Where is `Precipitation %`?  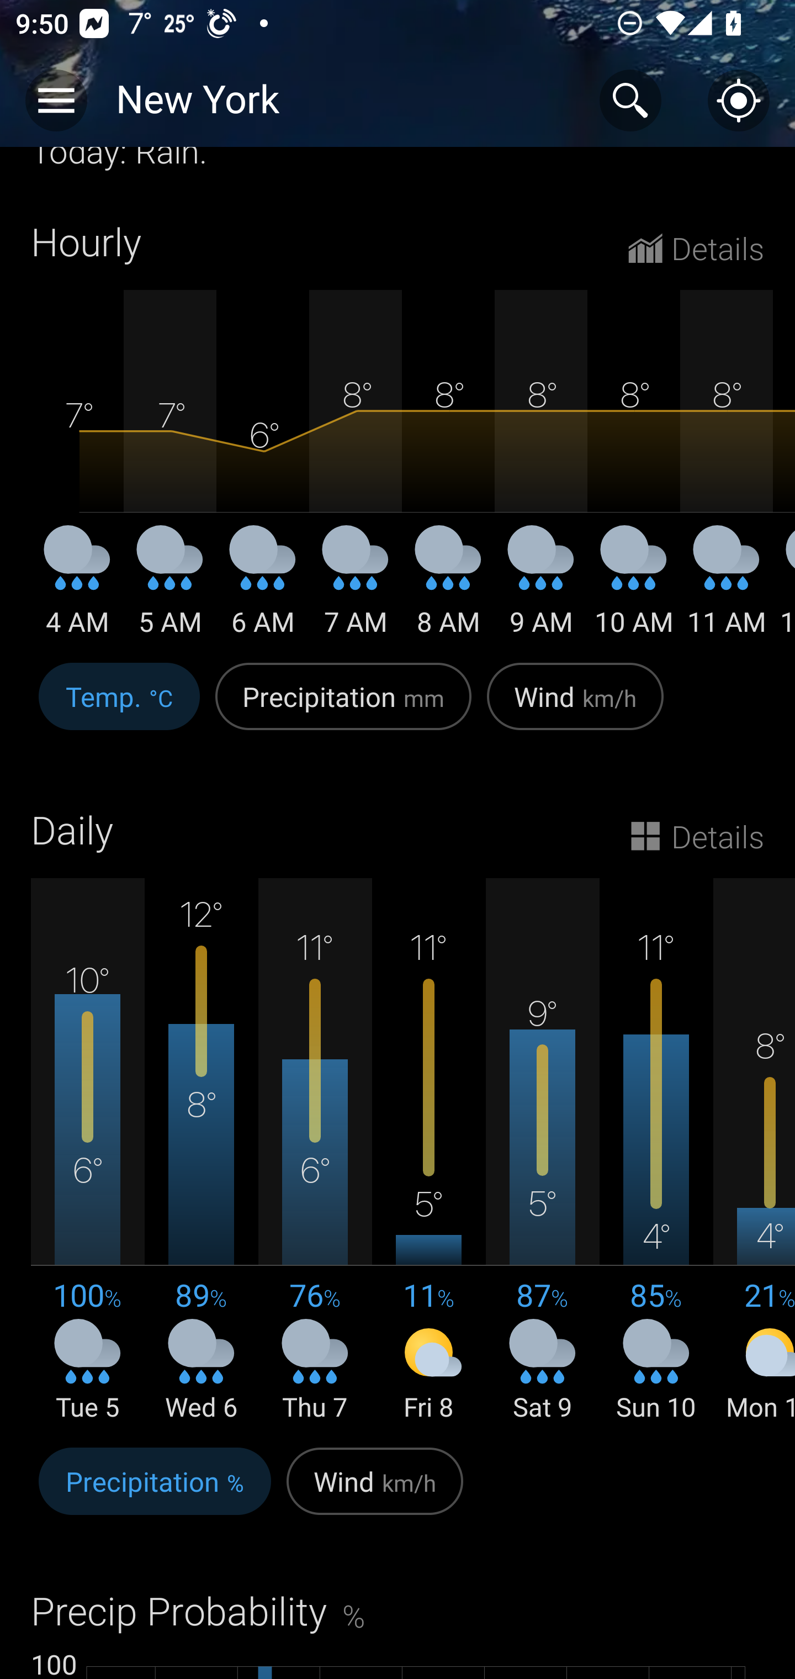 Precipitation % is located at coordinates (155, 1493).